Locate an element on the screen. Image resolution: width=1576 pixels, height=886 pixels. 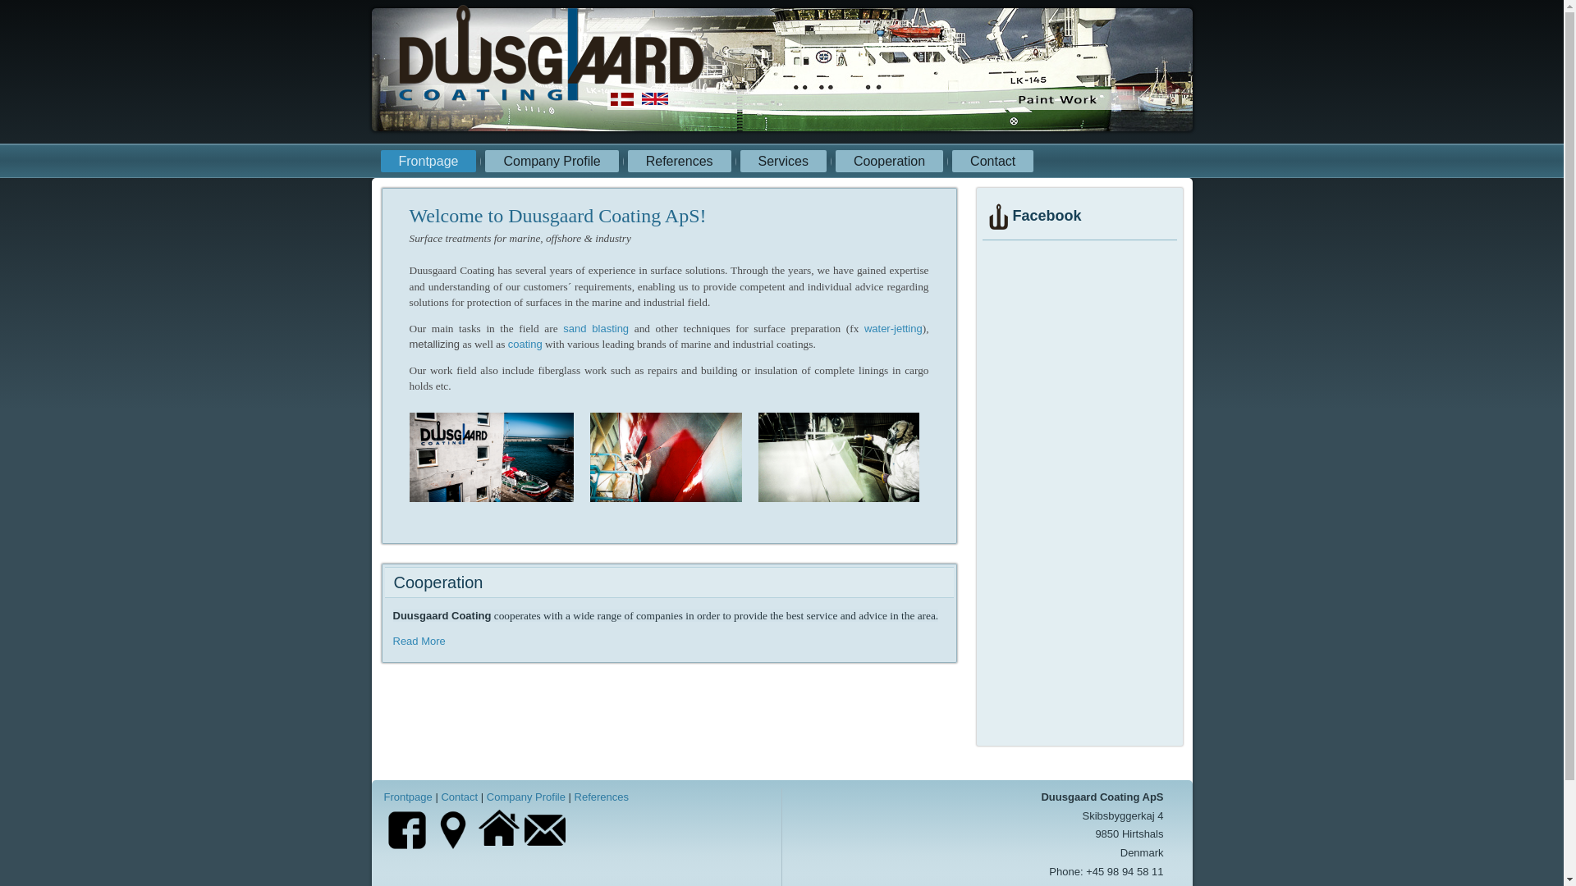
Metallizing is located at coordinates (435, 343).